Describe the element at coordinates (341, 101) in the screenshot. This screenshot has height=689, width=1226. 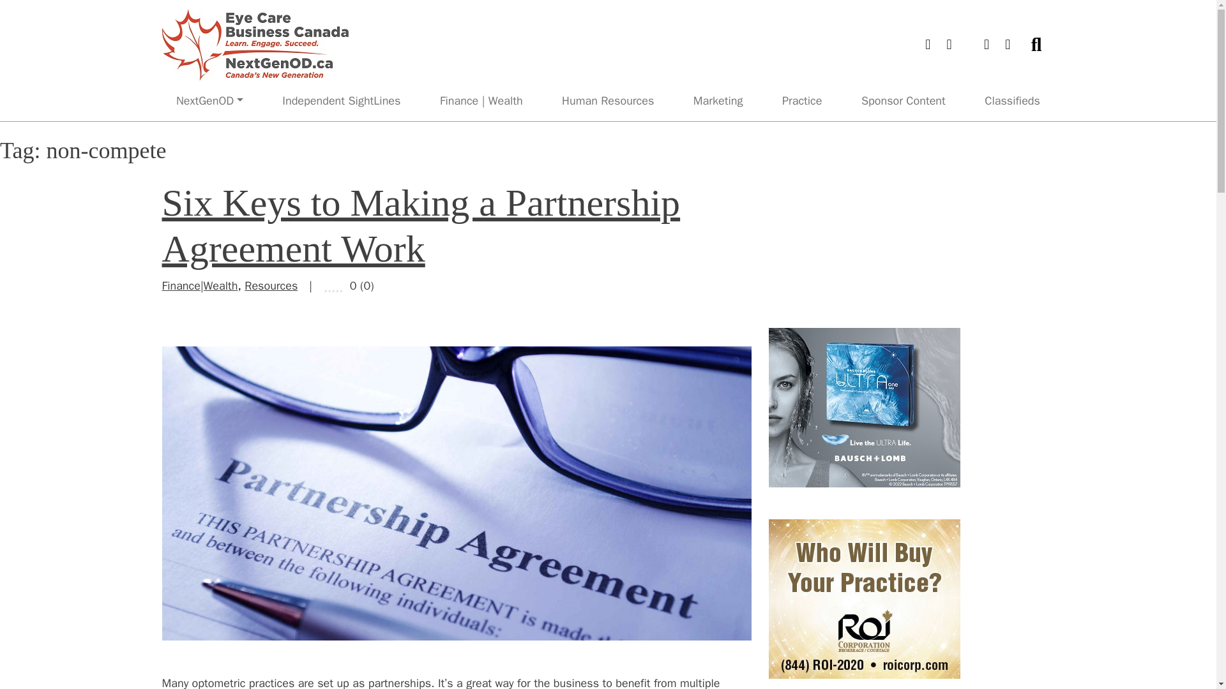
I see `Independent SightLines` at that location.